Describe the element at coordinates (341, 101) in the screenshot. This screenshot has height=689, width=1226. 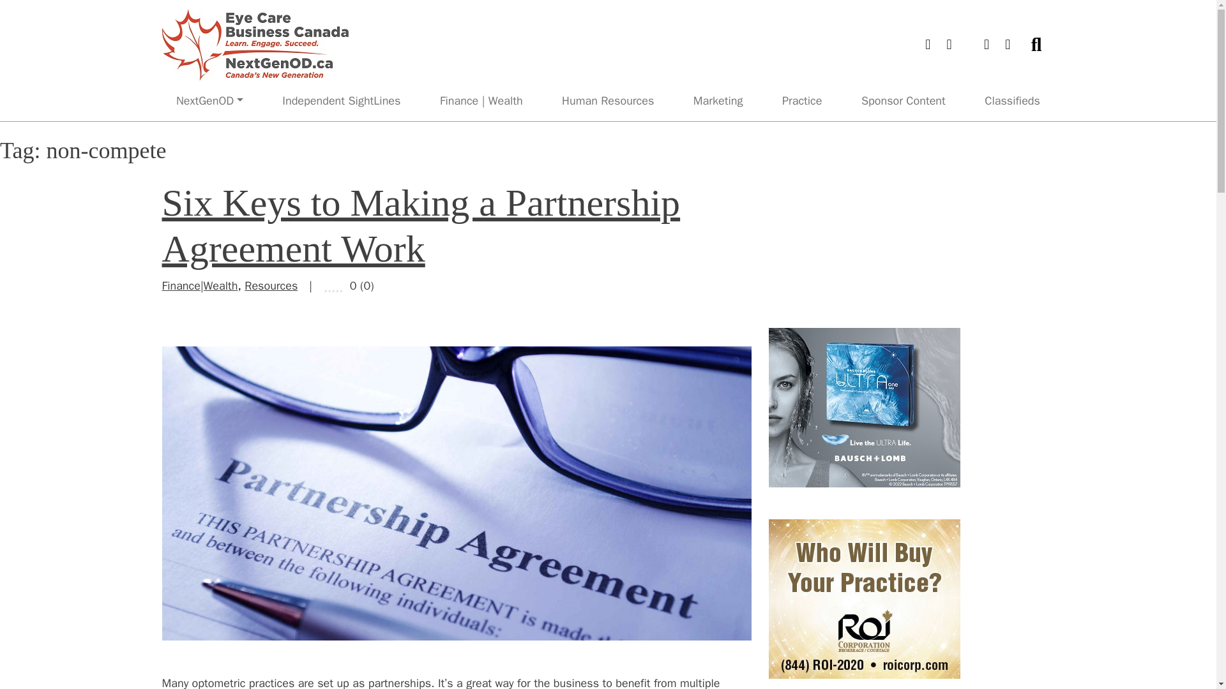
I see `Independent SightLines` at that location.